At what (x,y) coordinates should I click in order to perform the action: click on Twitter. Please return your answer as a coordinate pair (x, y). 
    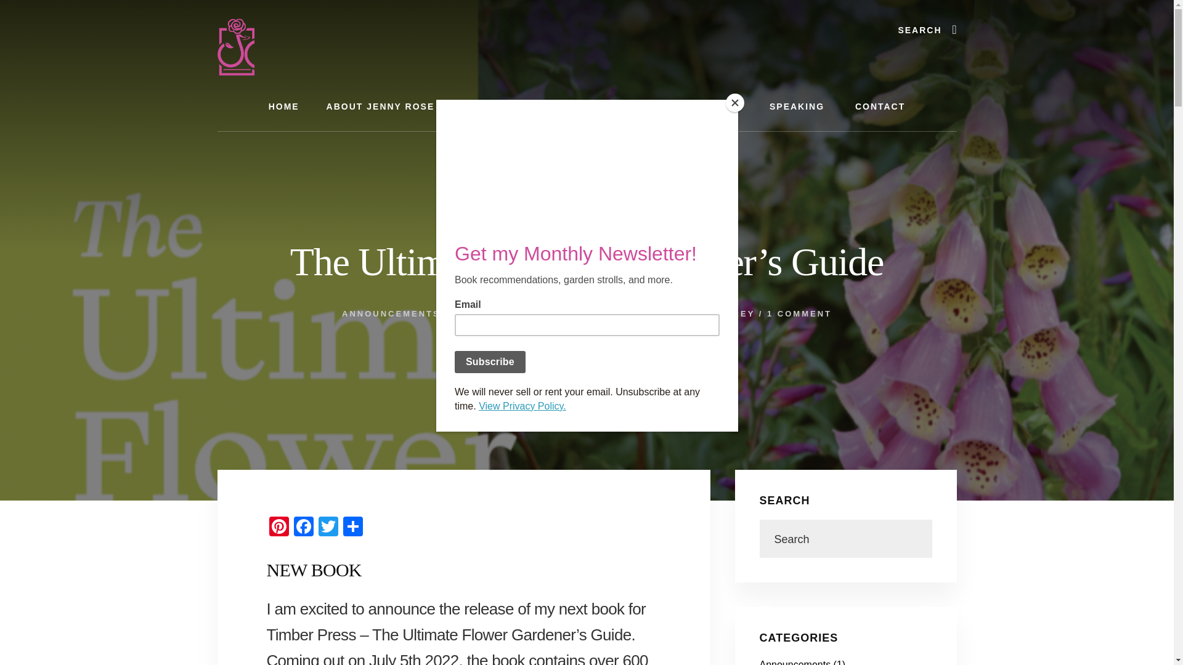
    Looking at the image, I should click on (328, 528).